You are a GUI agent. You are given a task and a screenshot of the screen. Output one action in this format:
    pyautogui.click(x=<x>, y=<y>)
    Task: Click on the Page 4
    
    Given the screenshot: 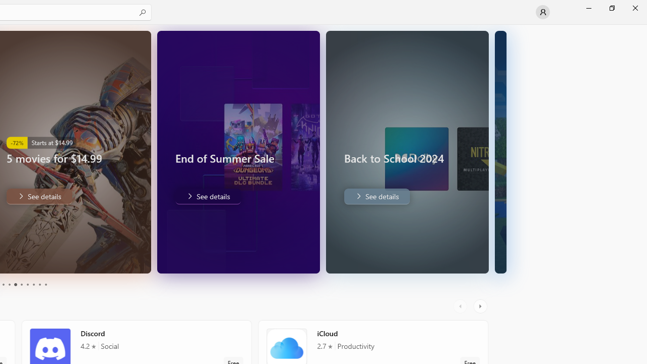 What is the action you would take?
    pyautogui.click(x=9, y=284)
    